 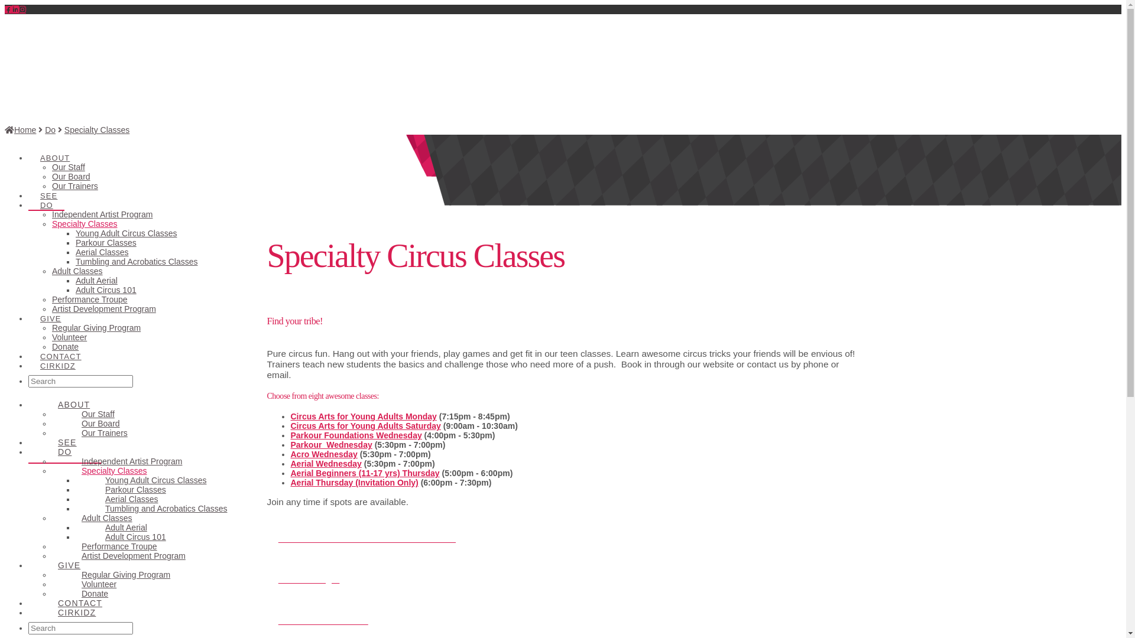 What do you see at coordinates (85, 224) in the screenshot?
I see `Specialty Classes` at bounding box center [85, 224].